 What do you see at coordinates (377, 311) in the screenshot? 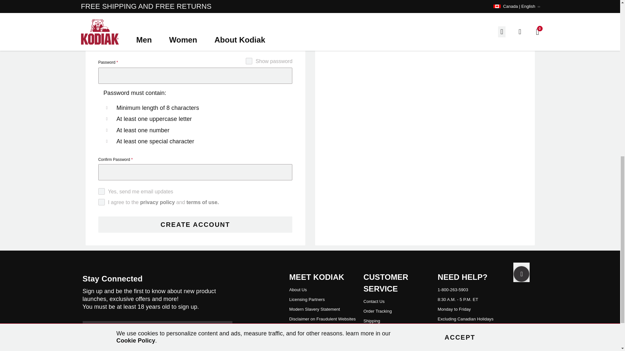
I see `Go to Track Your Order` at bounding box center [377, 311].